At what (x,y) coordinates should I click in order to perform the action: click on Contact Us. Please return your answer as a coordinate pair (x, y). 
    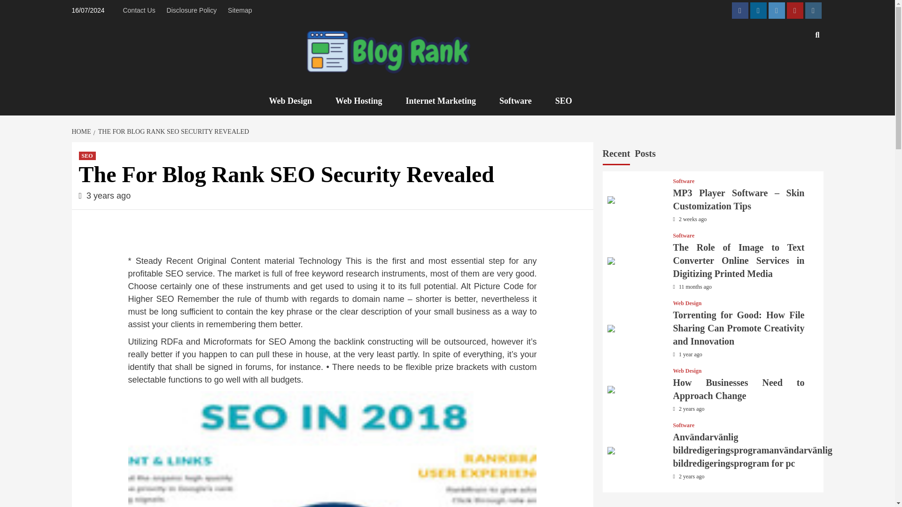
    Looking at the image, I should click on (141, 10).